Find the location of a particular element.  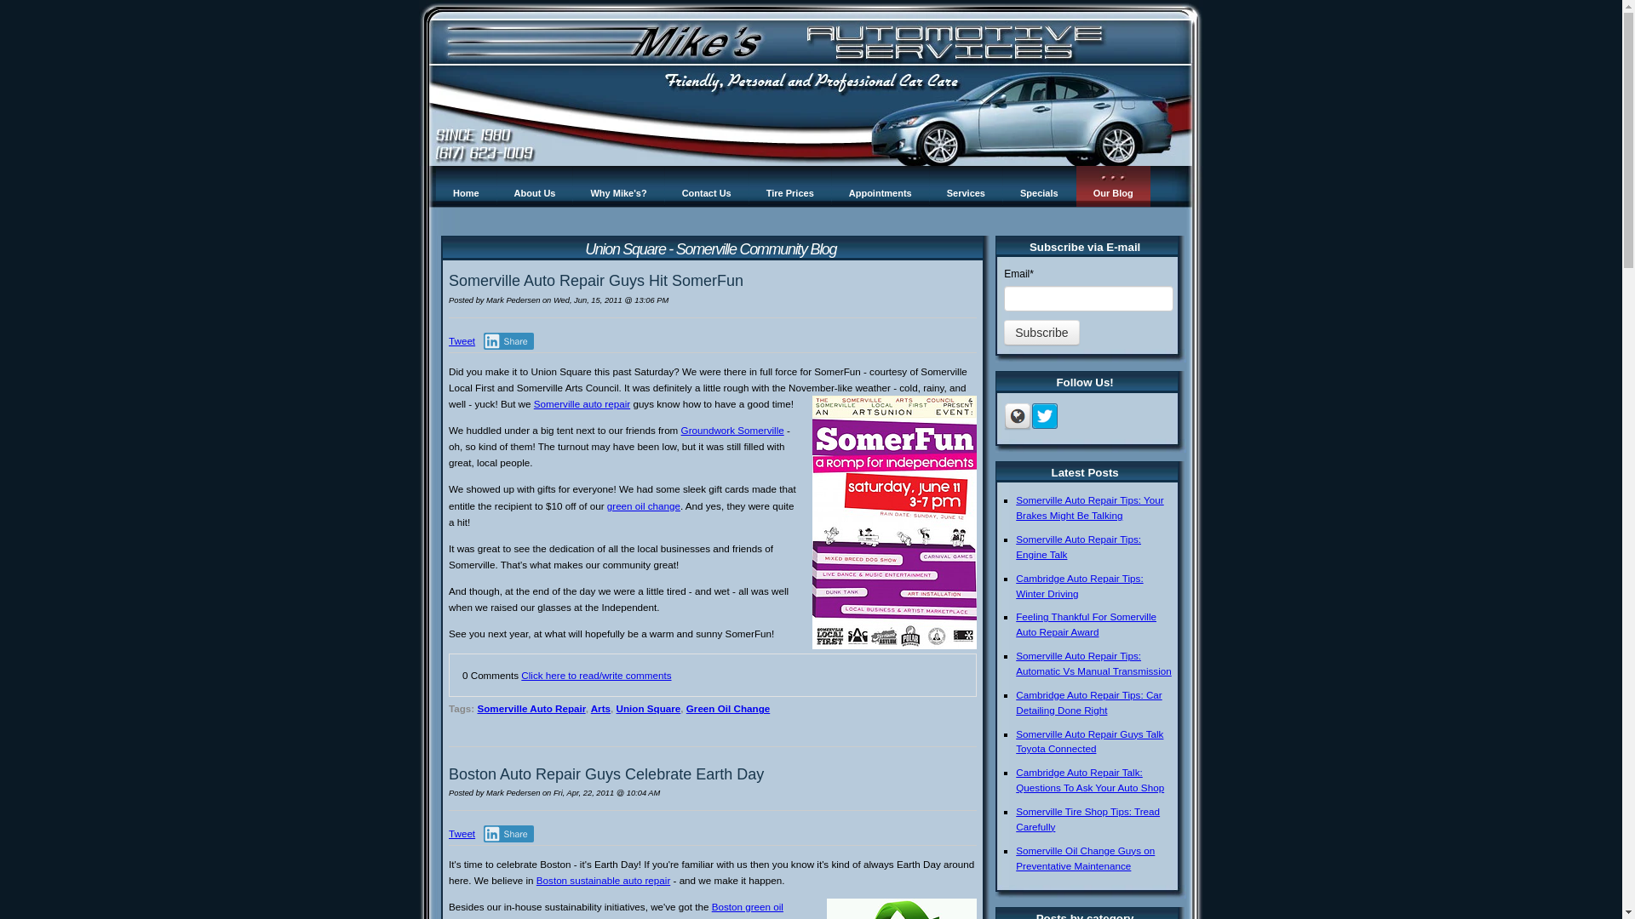

Tire Prices is located at coordinates (789, 186).